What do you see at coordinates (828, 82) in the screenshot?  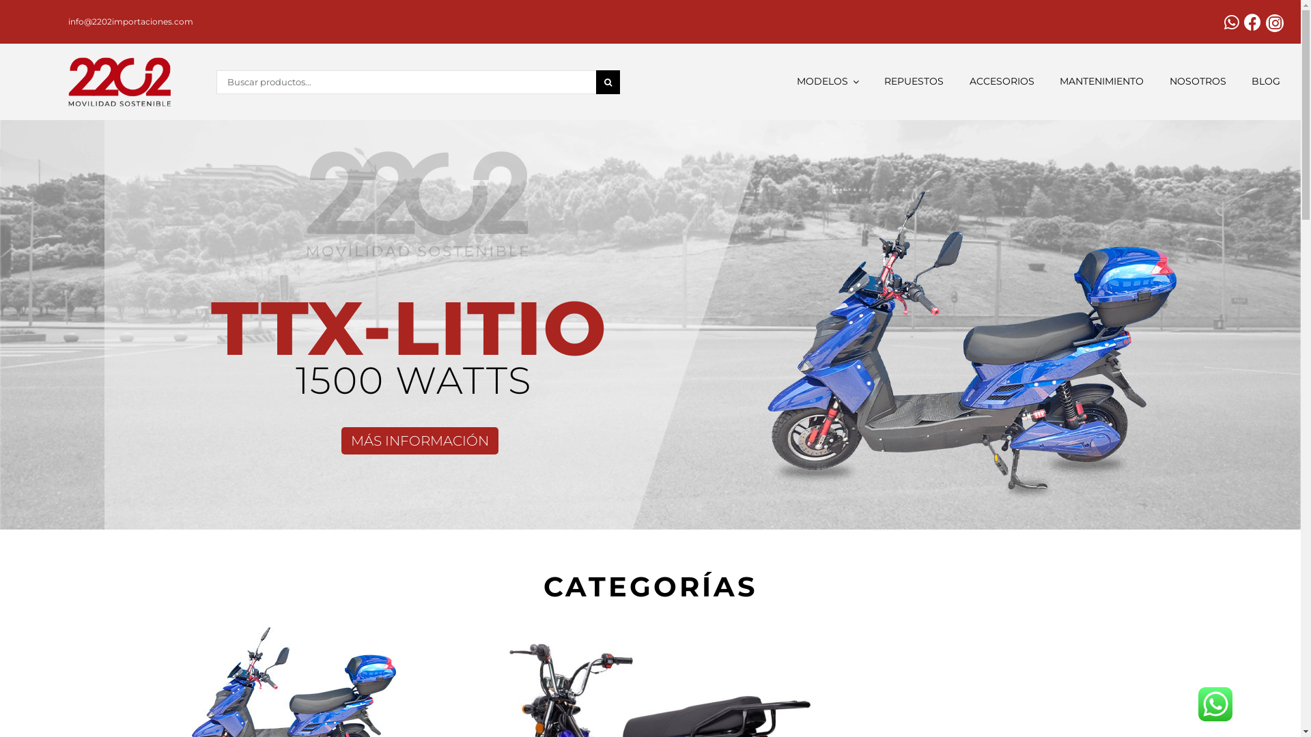 I see `MODELOS` at bounding box center [828, 82].